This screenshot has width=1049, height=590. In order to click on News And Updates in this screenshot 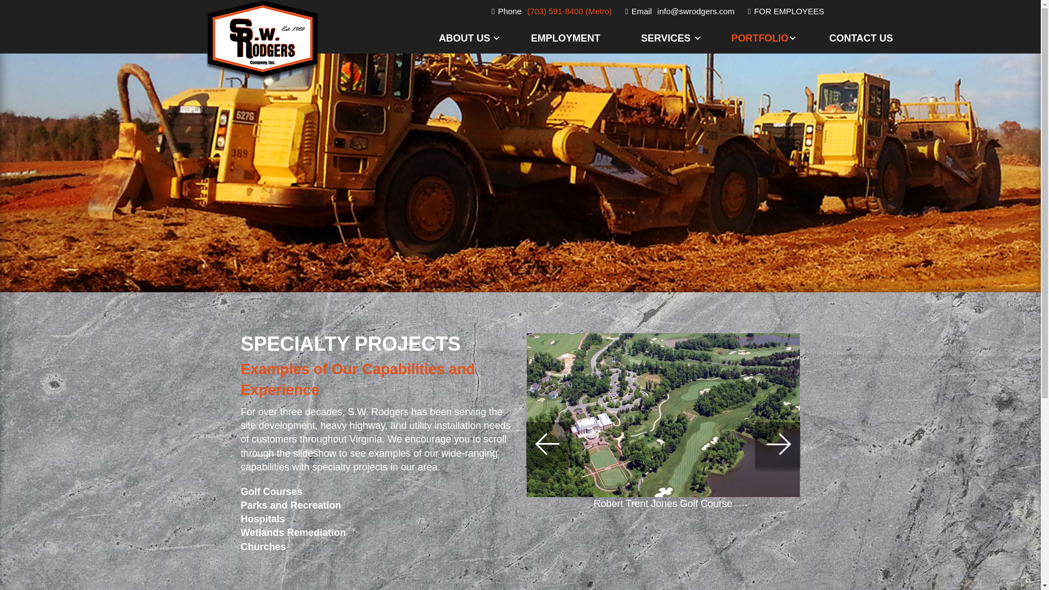, I will do `click(483, 108)`.